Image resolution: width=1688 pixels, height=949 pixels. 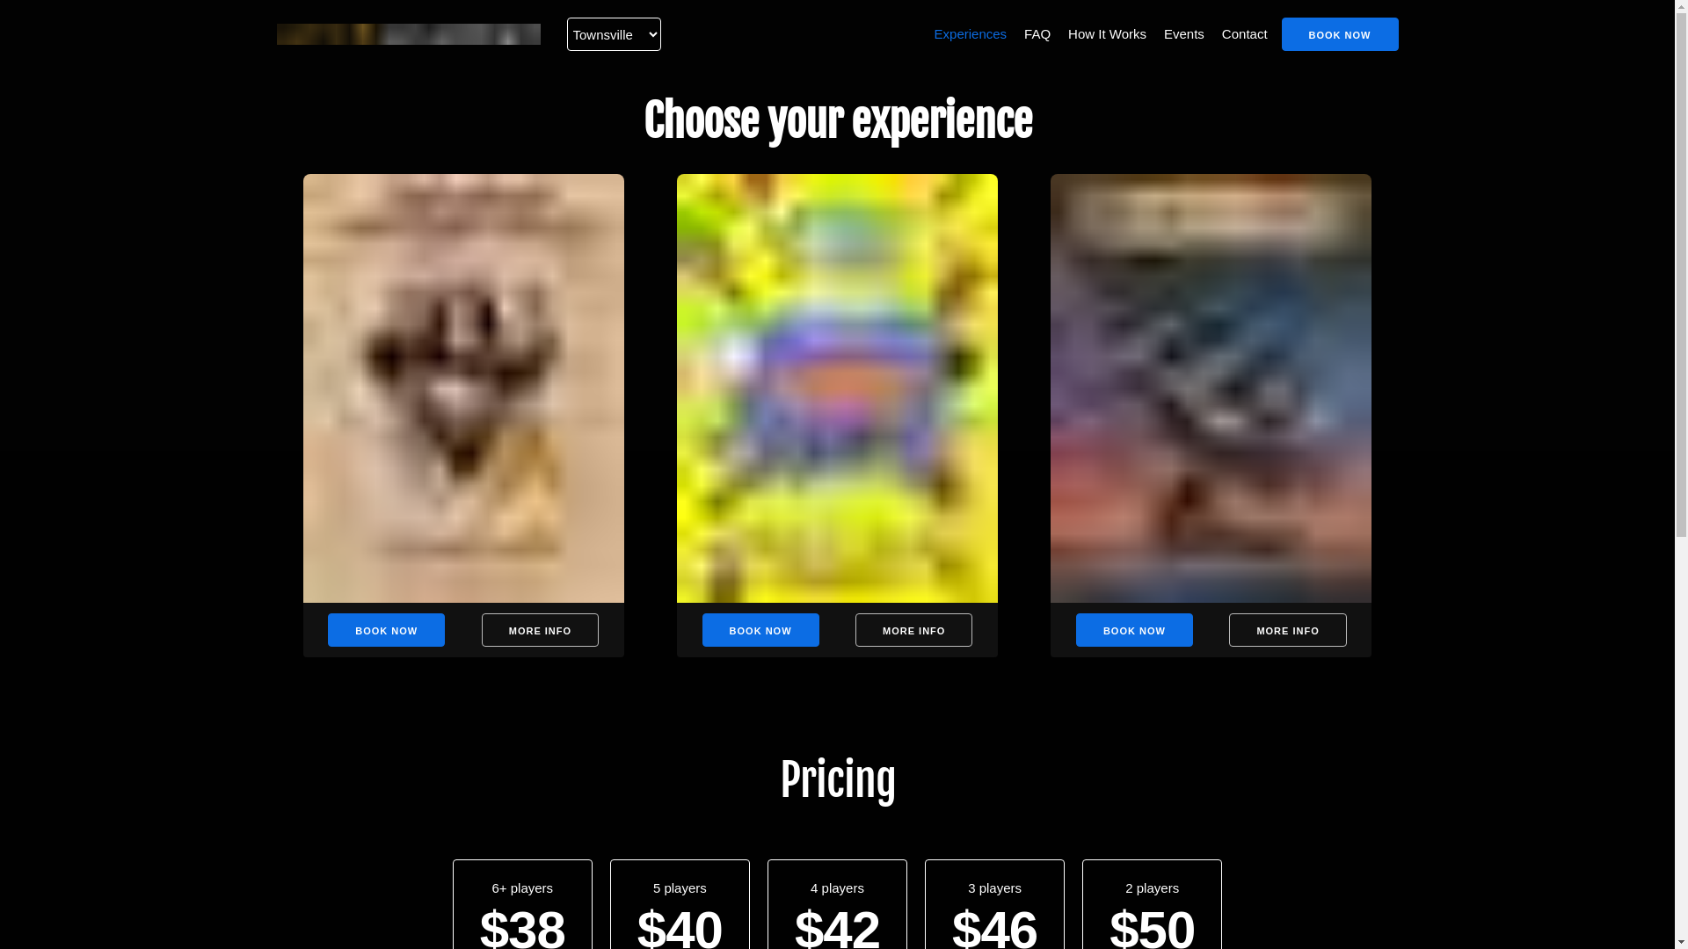 What do you see at coordinates (1340, 34) in the screenshot?
I see `BOOK NOW` at bounding box center [1340, 34].